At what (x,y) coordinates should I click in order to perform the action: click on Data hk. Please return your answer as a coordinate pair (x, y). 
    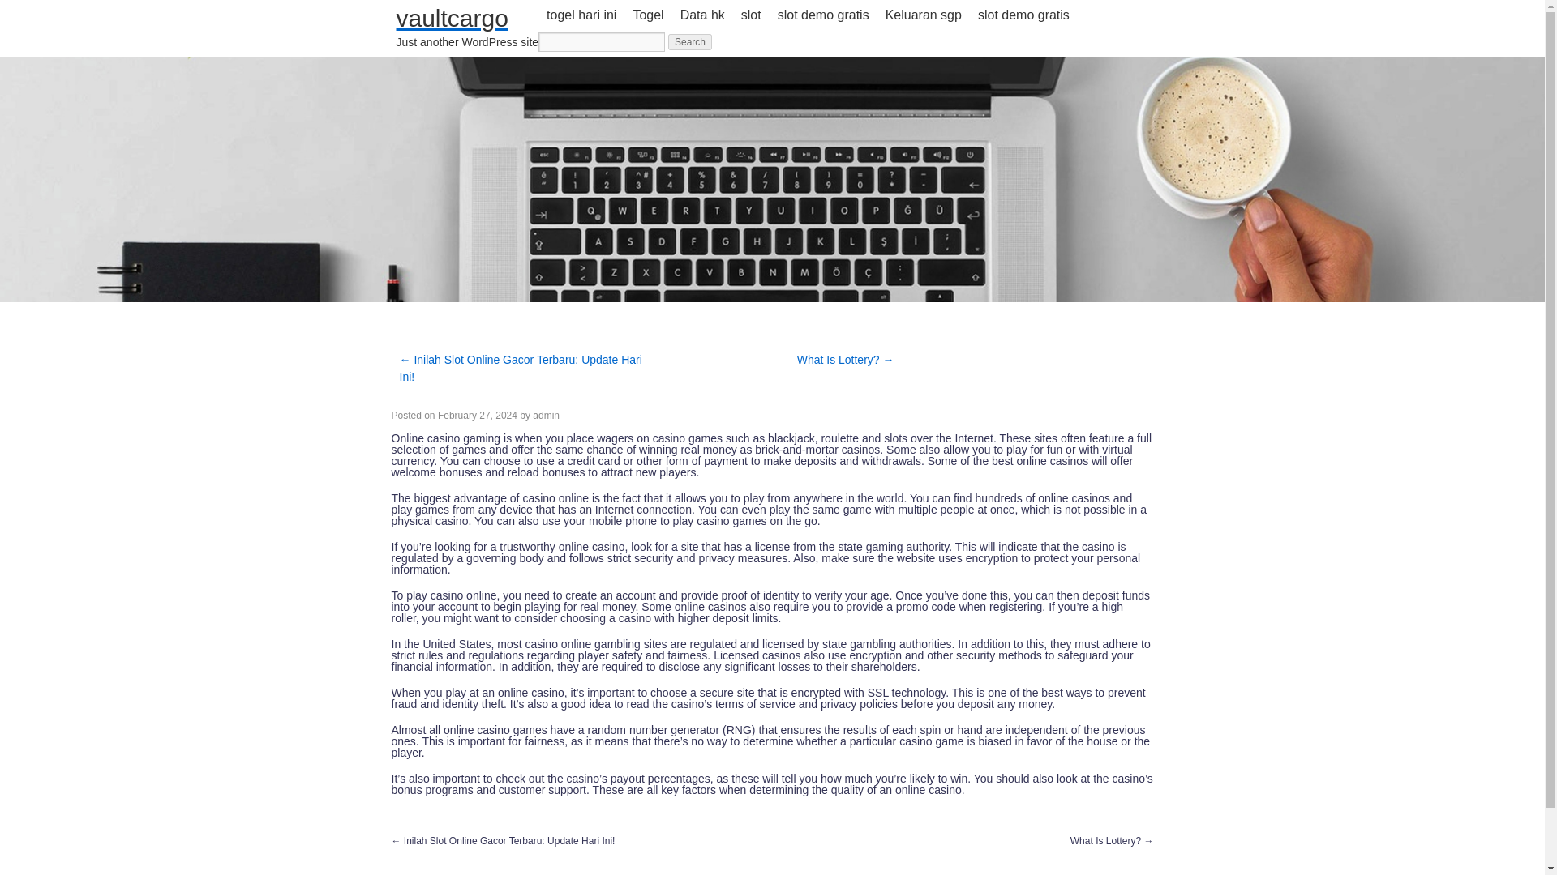
    Looking at the image, I should click on (702, 15).